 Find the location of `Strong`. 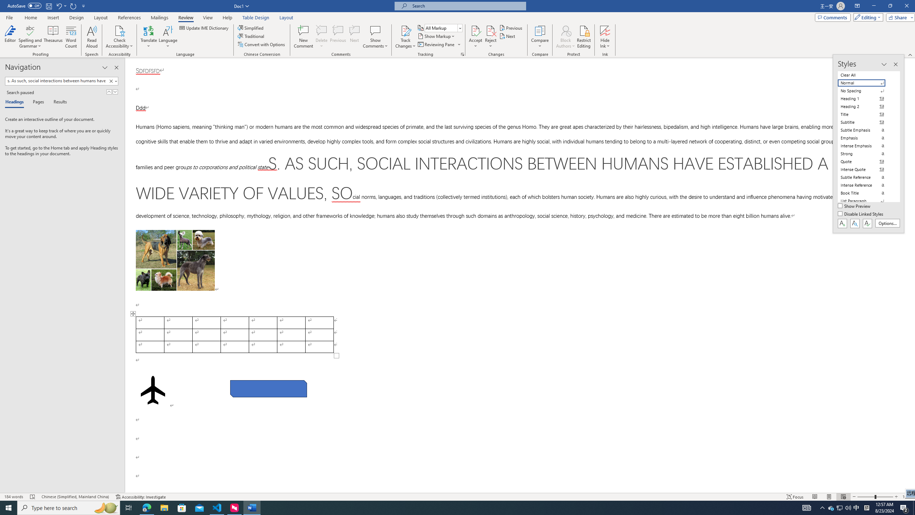

Strong is located at coordinates (866, 154).